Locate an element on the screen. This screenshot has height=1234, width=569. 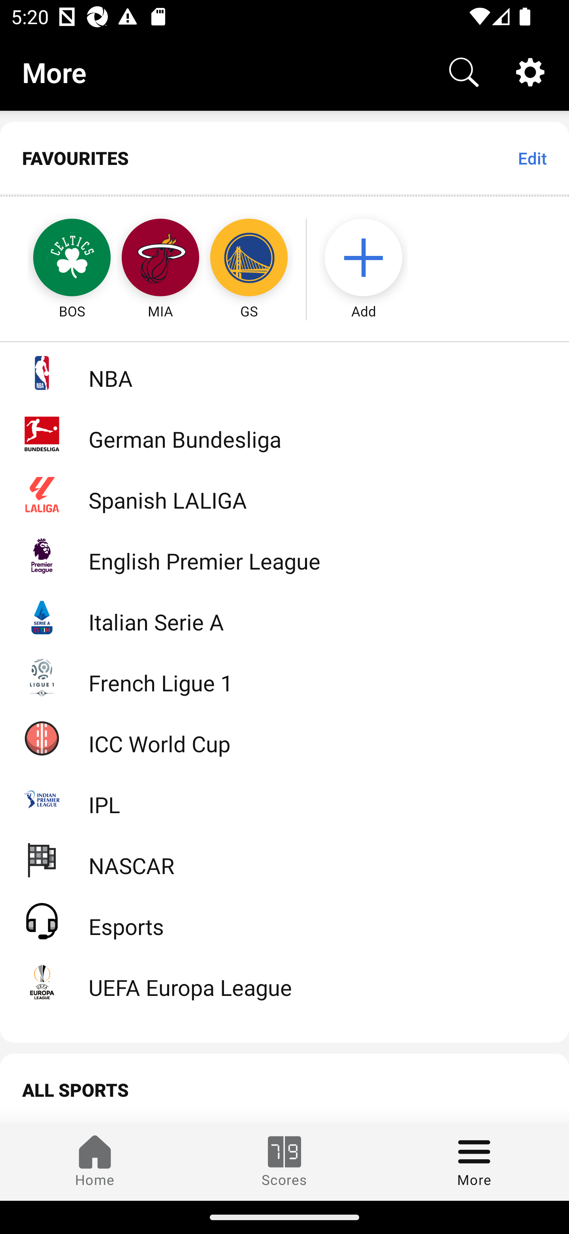
UEFA Europa League is located at coordinates (284, 982).